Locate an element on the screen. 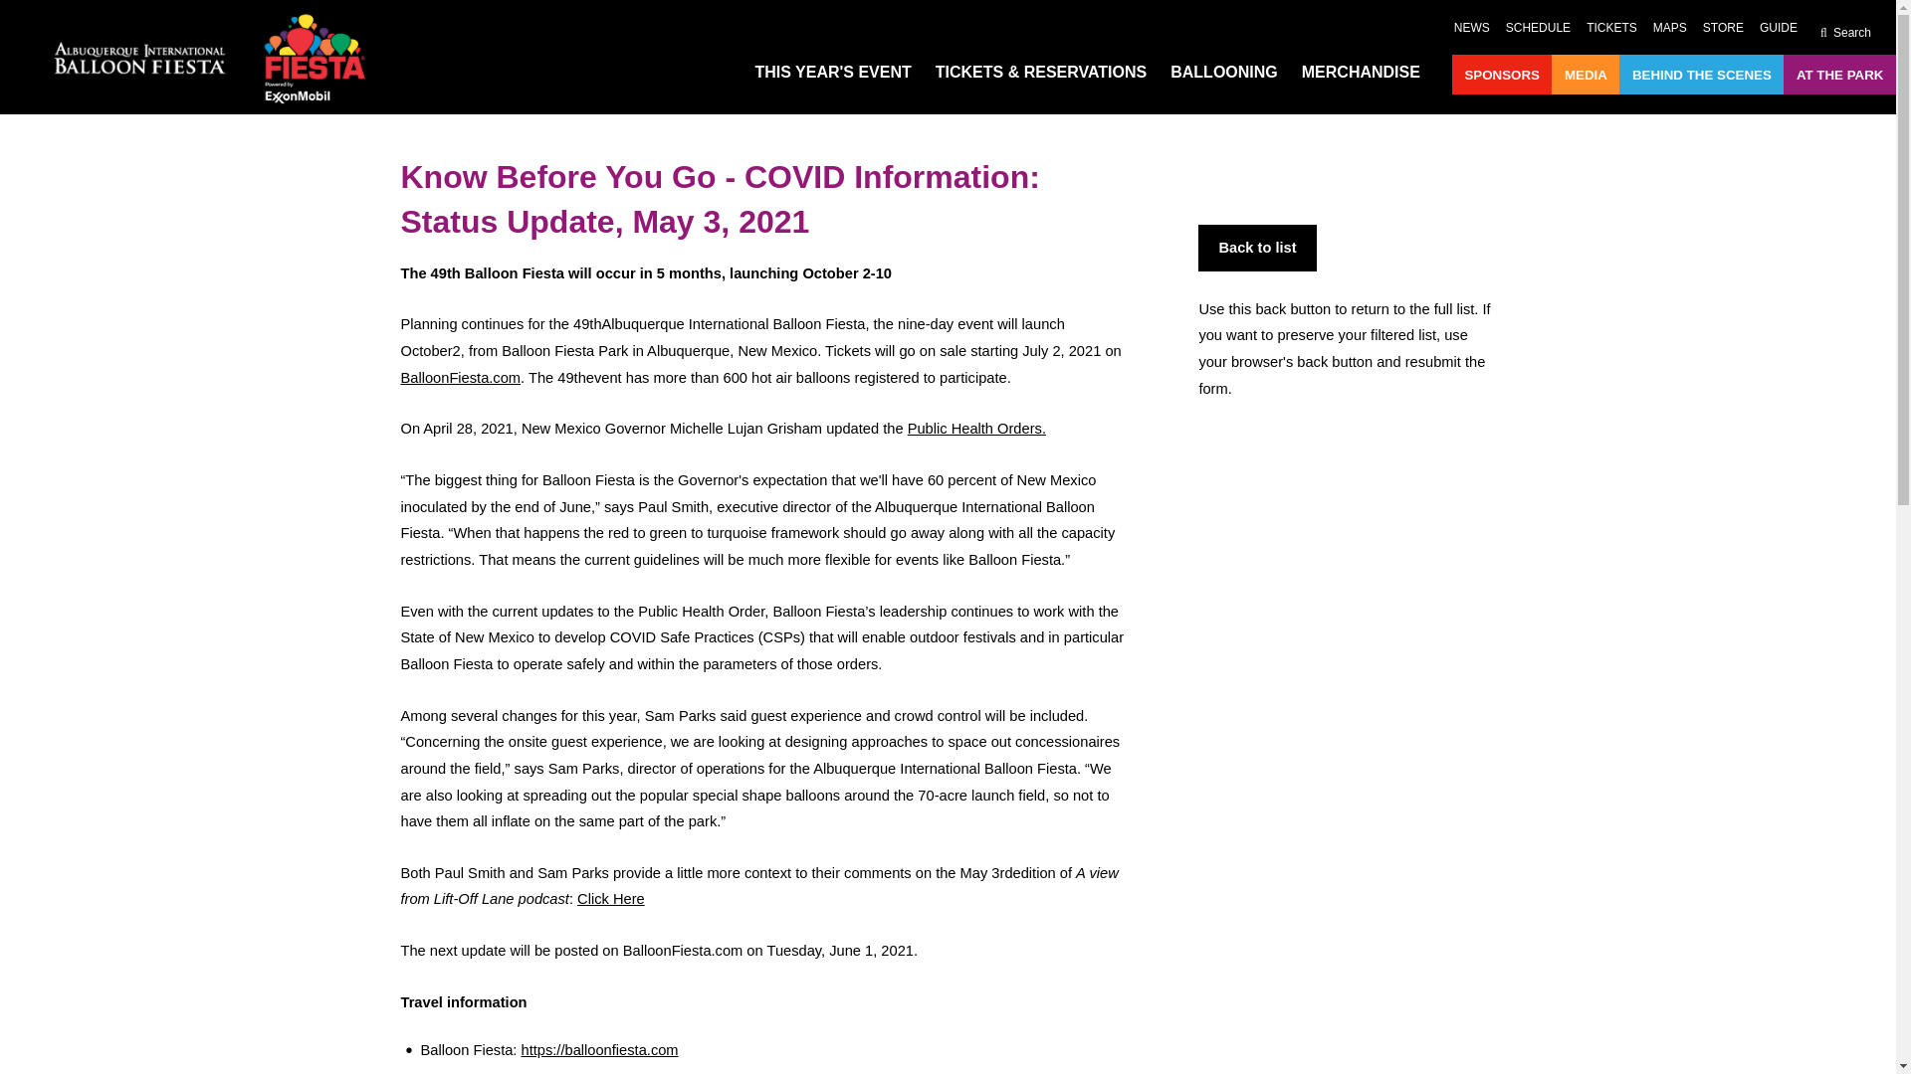 The width and height of the screenshot is (1911, 1074). GUIDE is located at coordinates (1779, 28).